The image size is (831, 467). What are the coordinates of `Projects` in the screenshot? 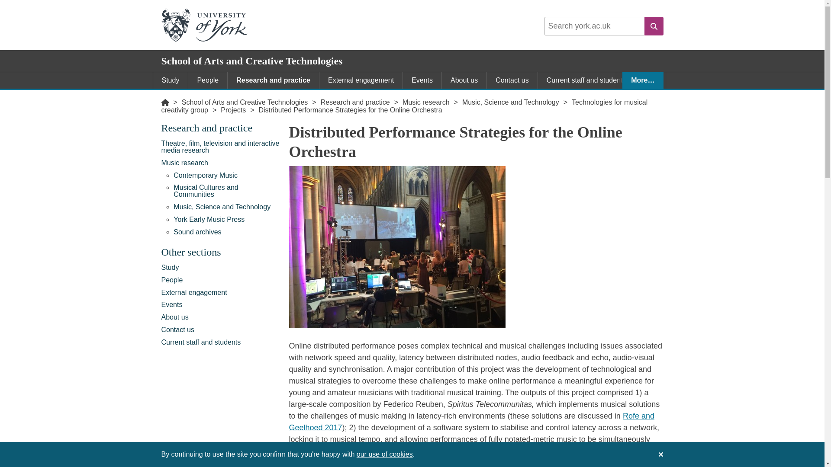 It's located at (233, 110).